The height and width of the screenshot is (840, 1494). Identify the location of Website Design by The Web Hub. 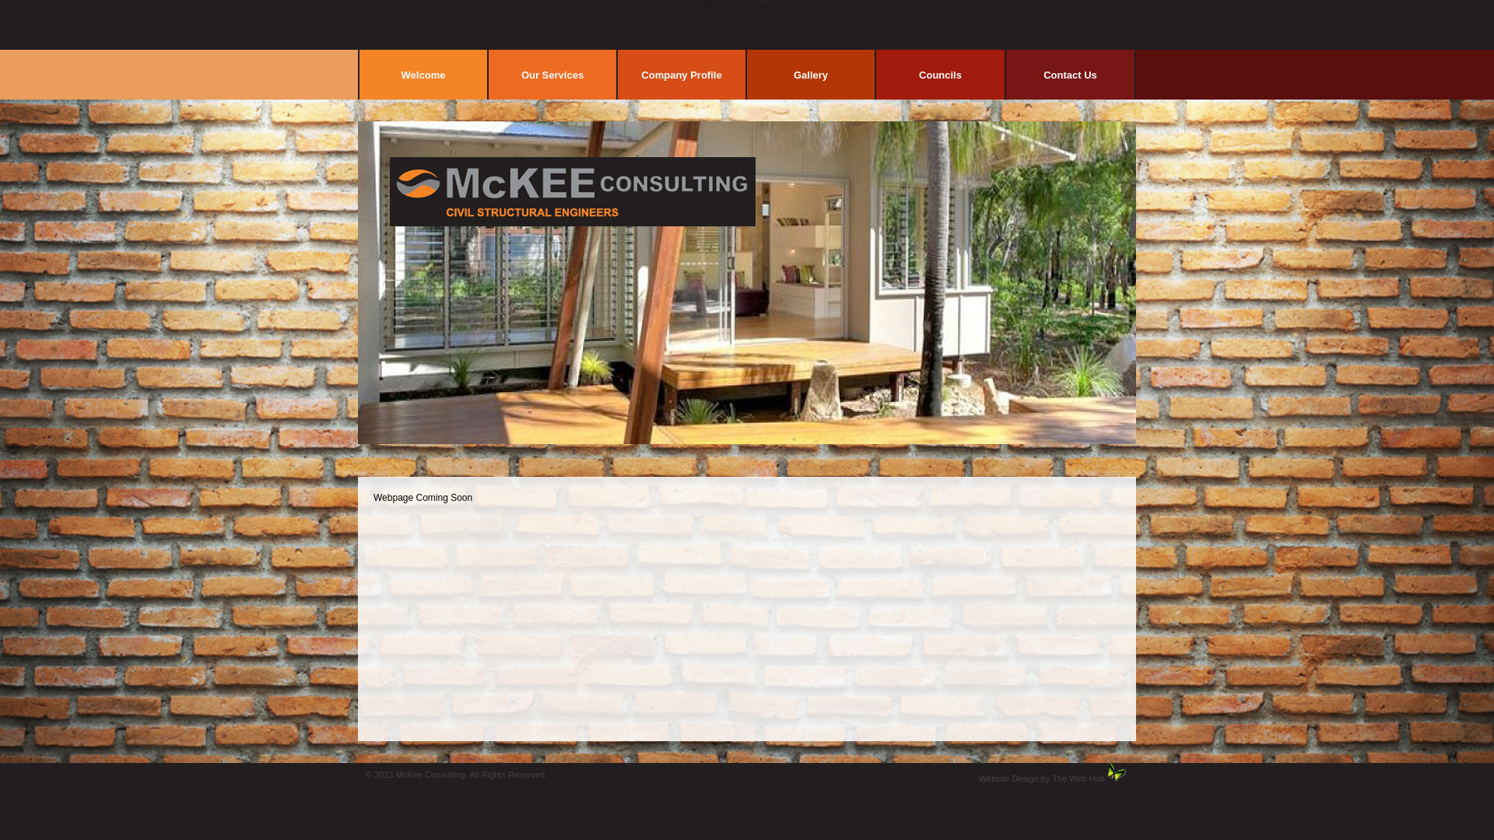
(1042, 779).